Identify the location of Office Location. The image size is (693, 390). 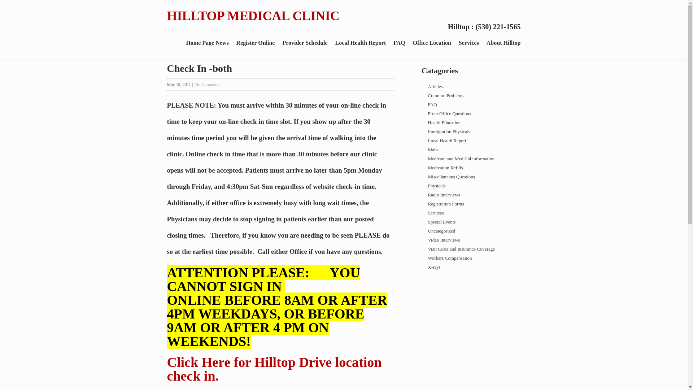
(432, 44).